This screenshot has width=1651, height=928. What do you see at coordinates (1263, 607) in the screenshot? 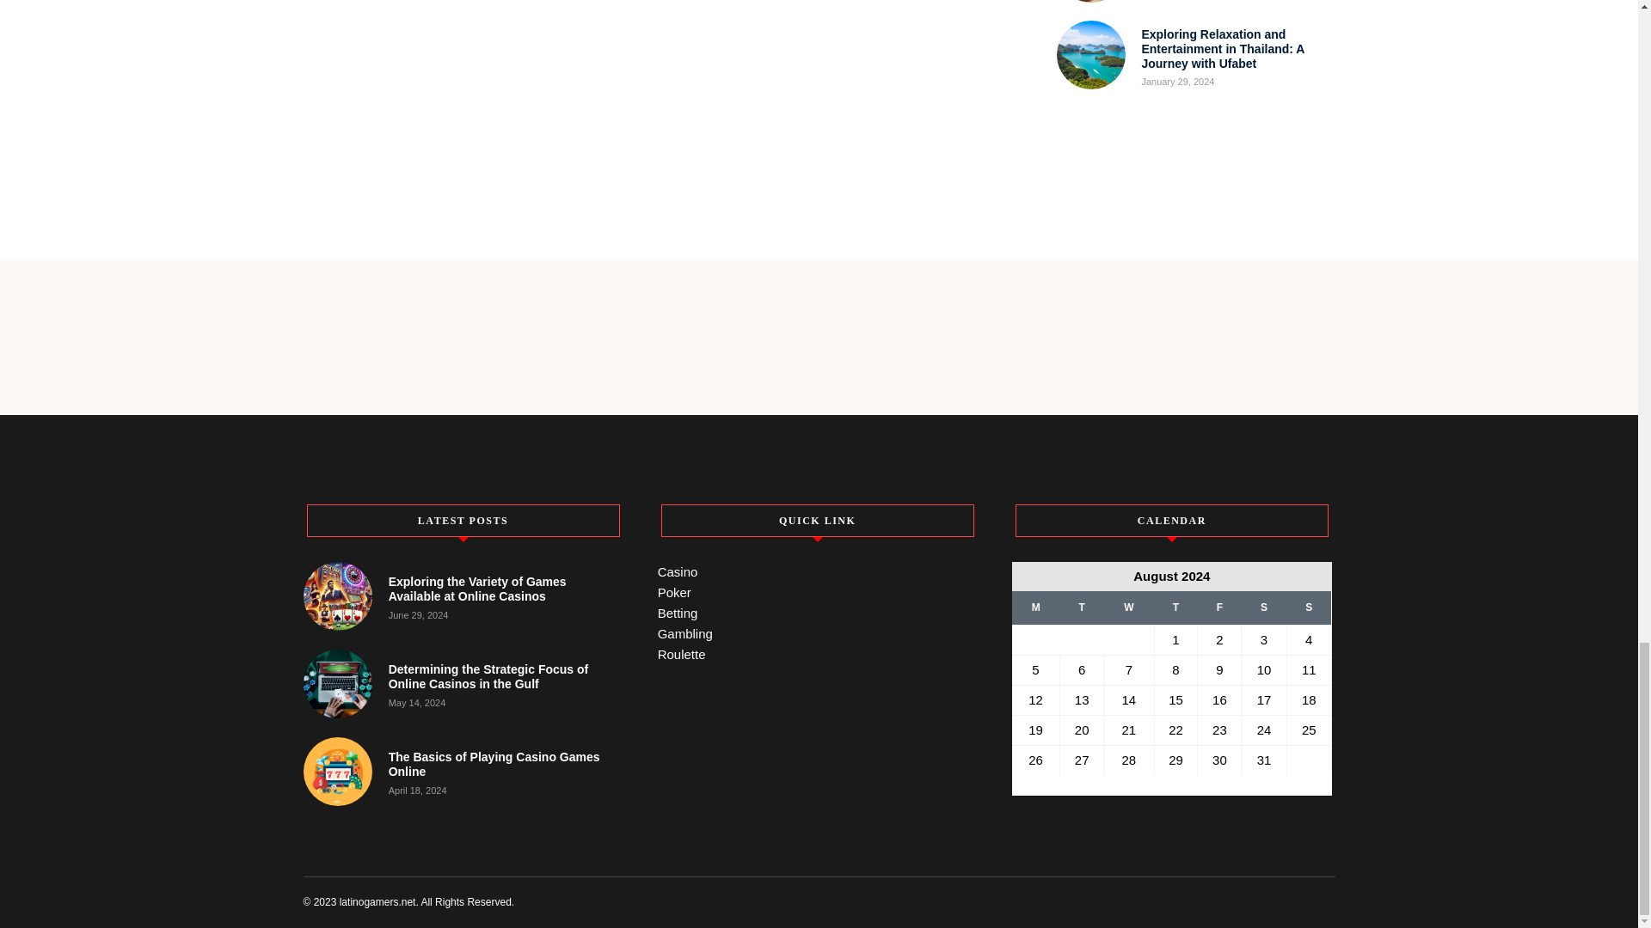
I see `Saturday` at bounding box center [1263, 607].